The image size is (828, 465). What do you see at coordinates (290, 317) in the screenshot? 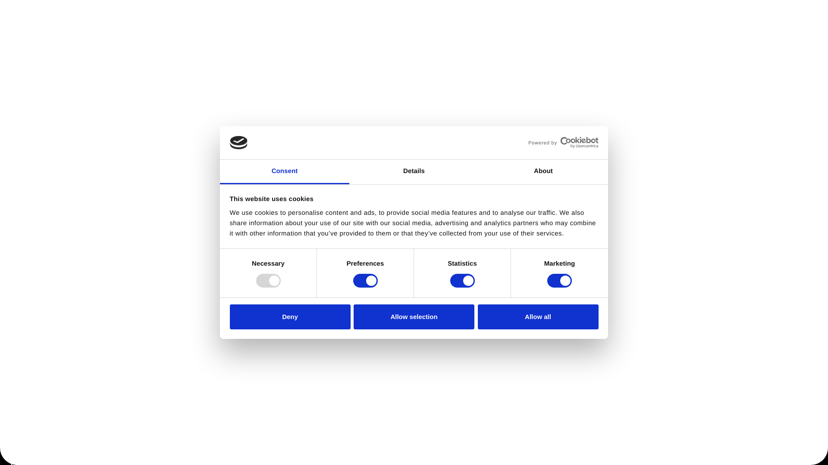
I see `Deny` at bounding box center [290, 317].